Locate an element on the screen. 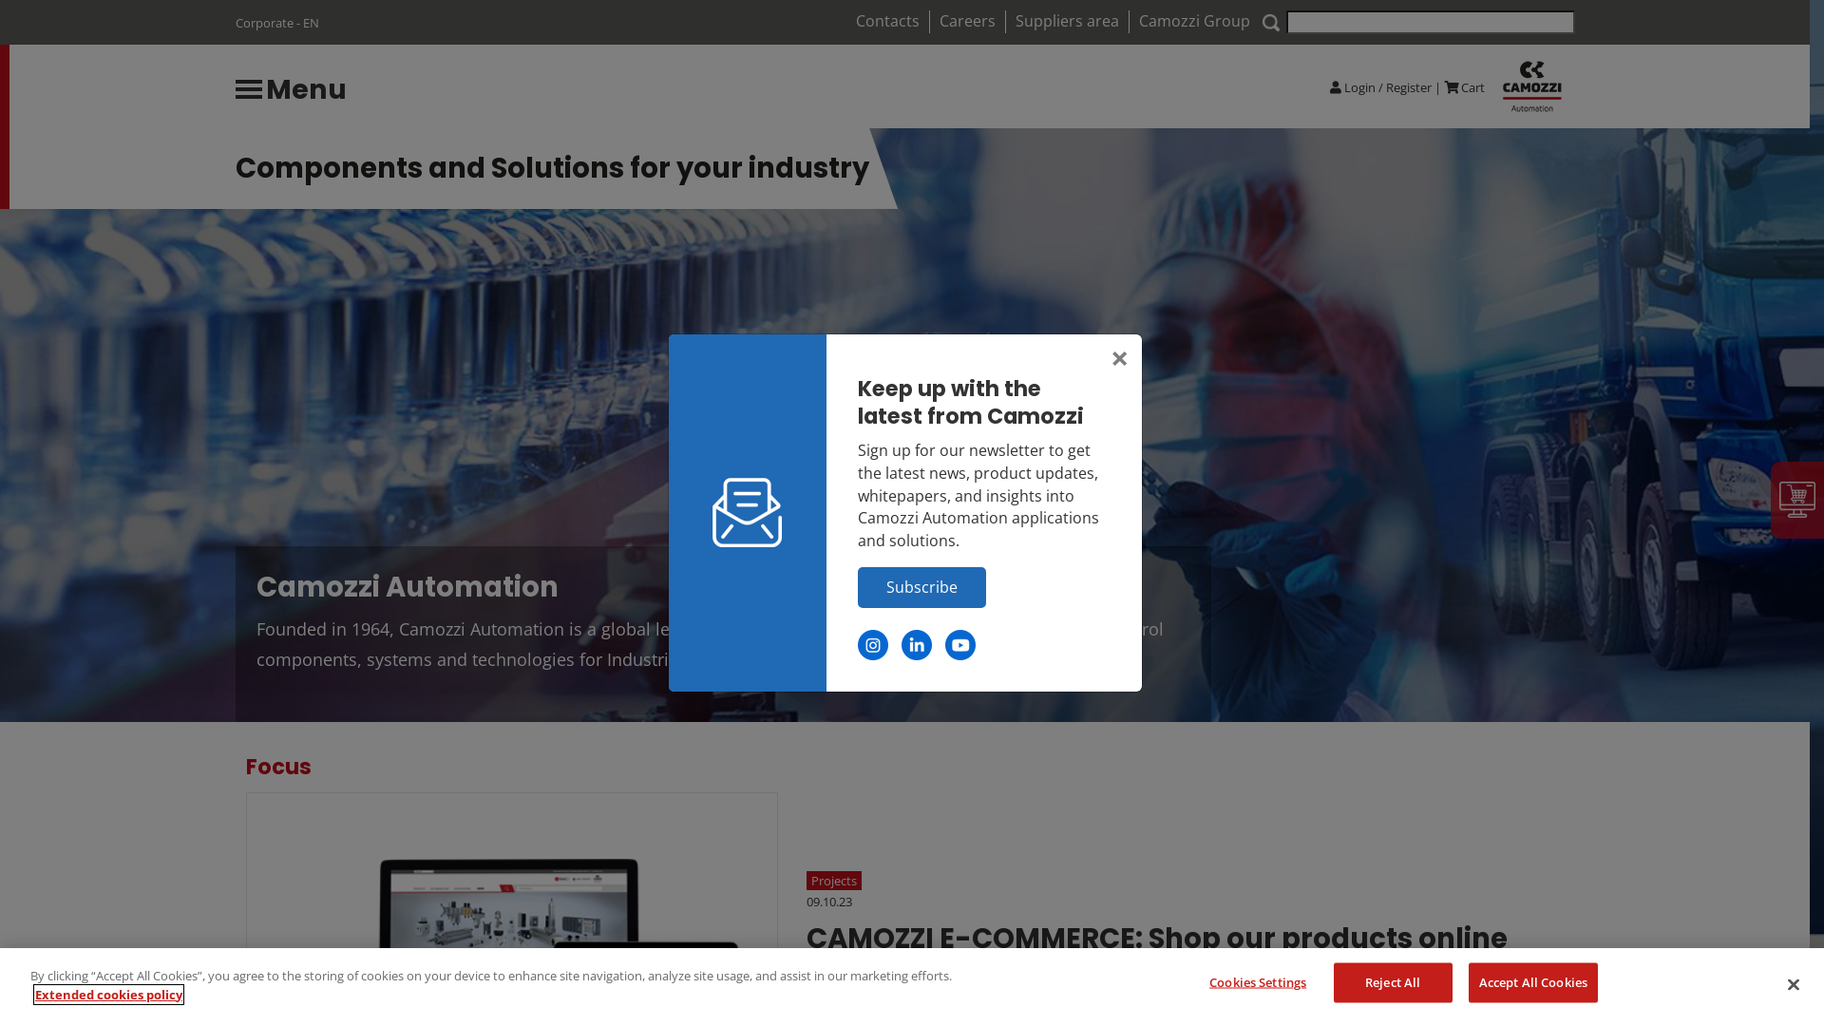 The height and width of the screenshot is (1026, 1824). Accept All Cookies is located at coordinates (1533, 983).